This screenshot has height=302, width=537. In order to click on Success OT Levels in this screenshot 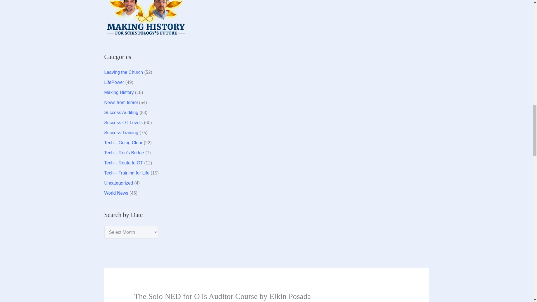, I will do `click(123, 122)`.